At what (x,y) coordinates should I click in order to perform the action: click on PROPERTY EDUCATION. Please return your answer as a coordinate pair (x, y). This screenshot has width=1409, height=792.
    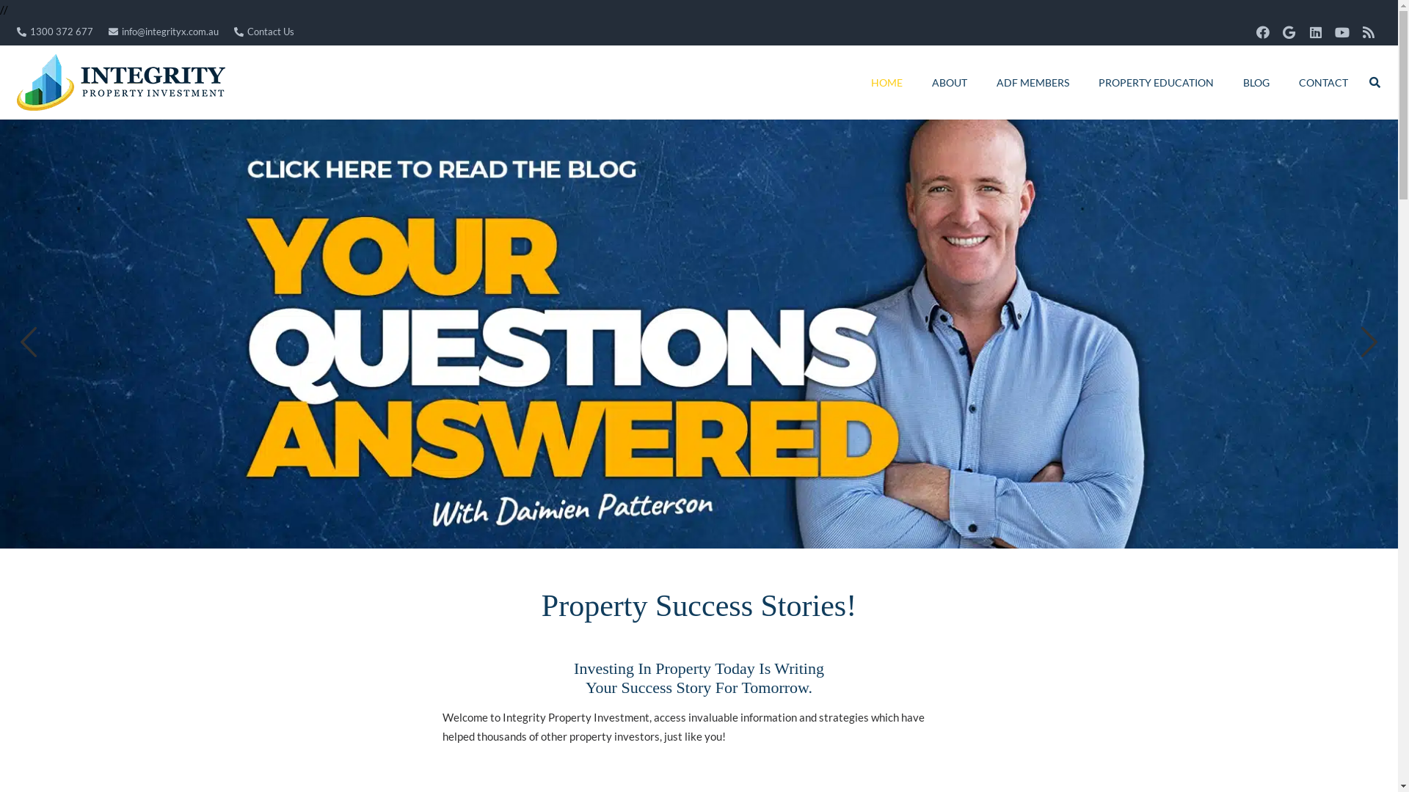
    Looking at the image, I should click on (1157, 82).